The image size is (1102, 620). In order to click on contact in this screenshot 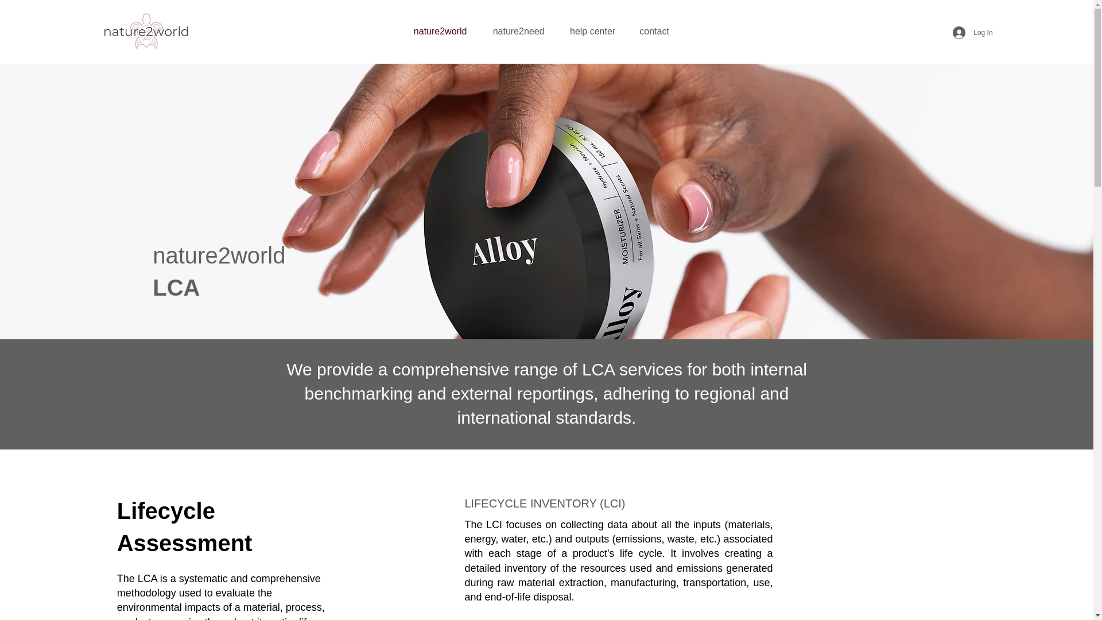, I will do `click(654, 31)`.